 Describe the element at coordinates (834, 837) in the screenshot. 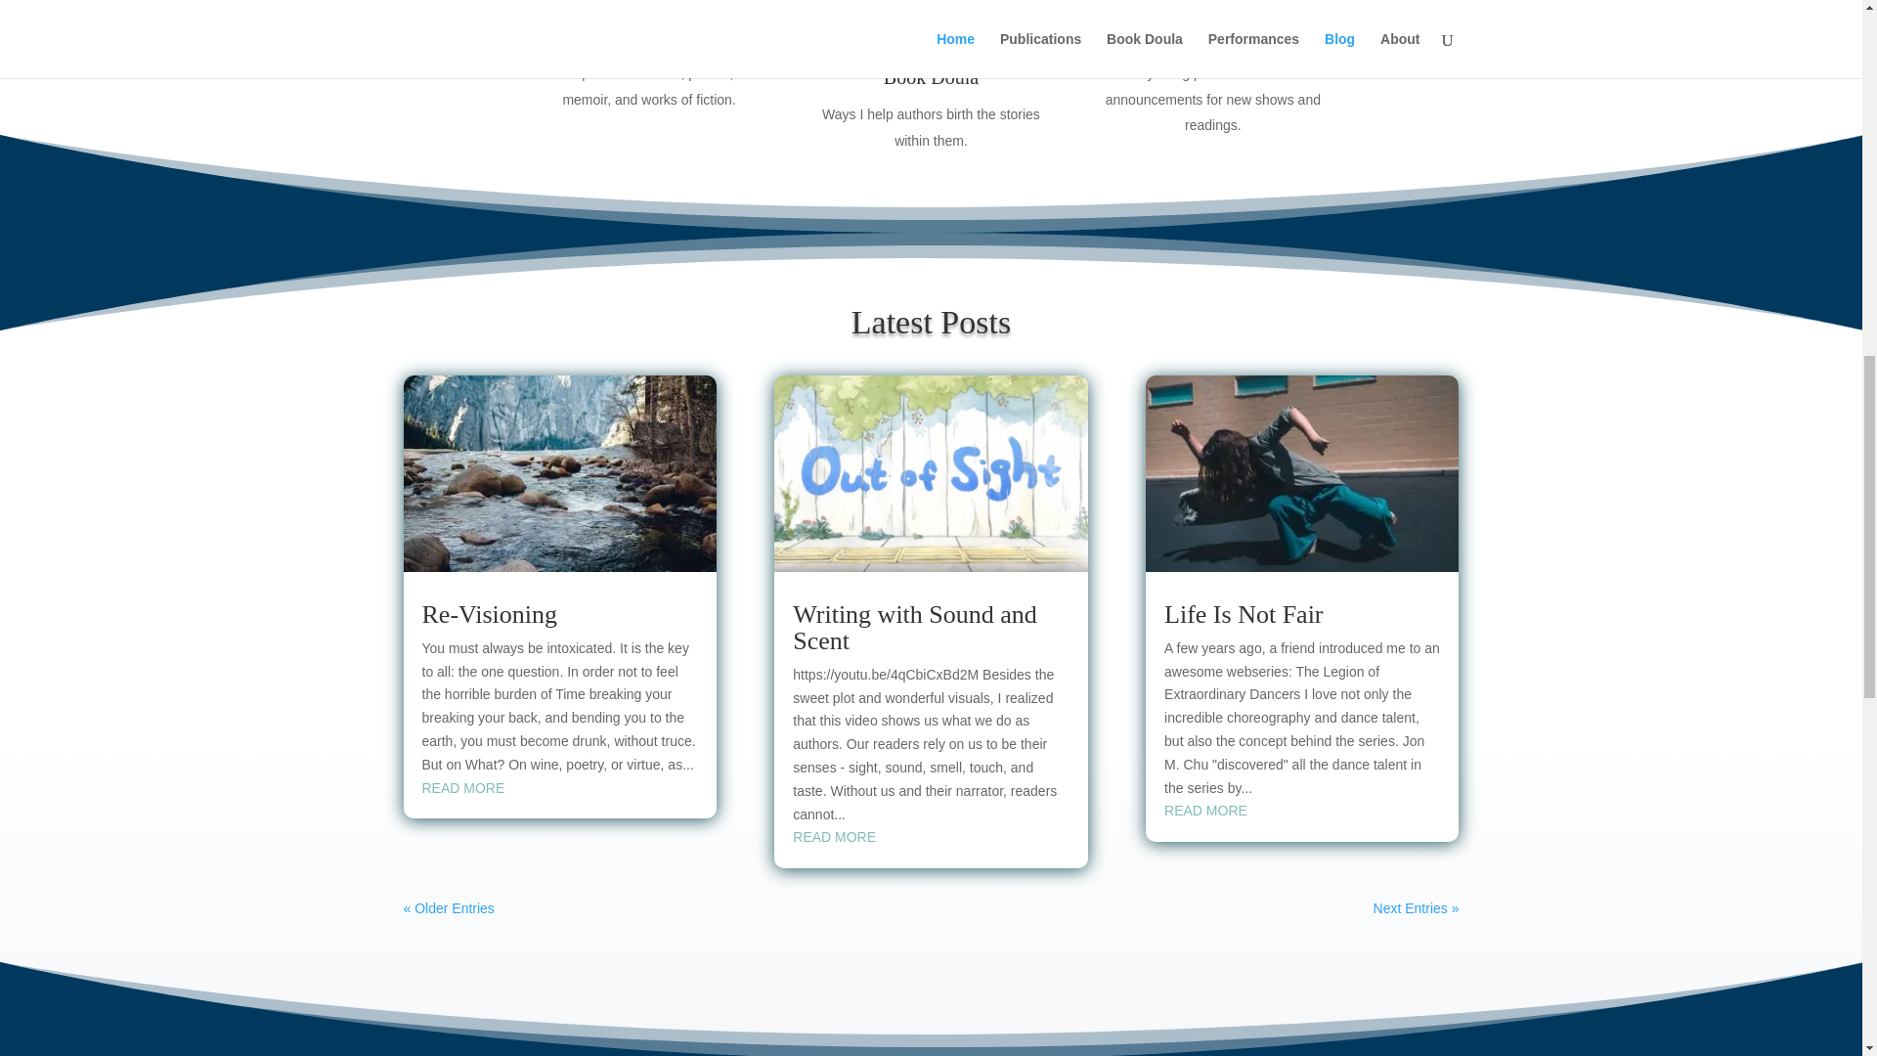

I see `READ MORE` at that location.